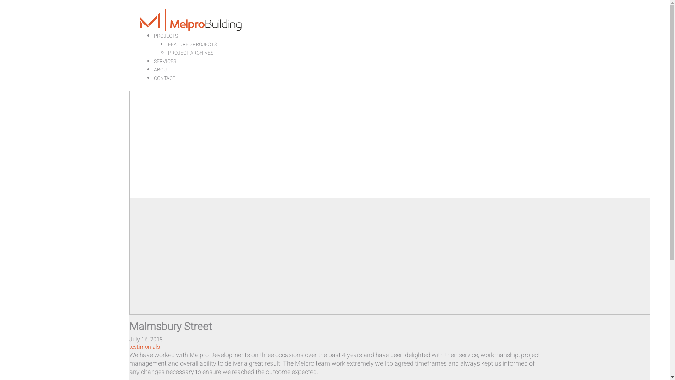 The image size is (675, 380). I want to click on CONTACT, so click(165, 78).